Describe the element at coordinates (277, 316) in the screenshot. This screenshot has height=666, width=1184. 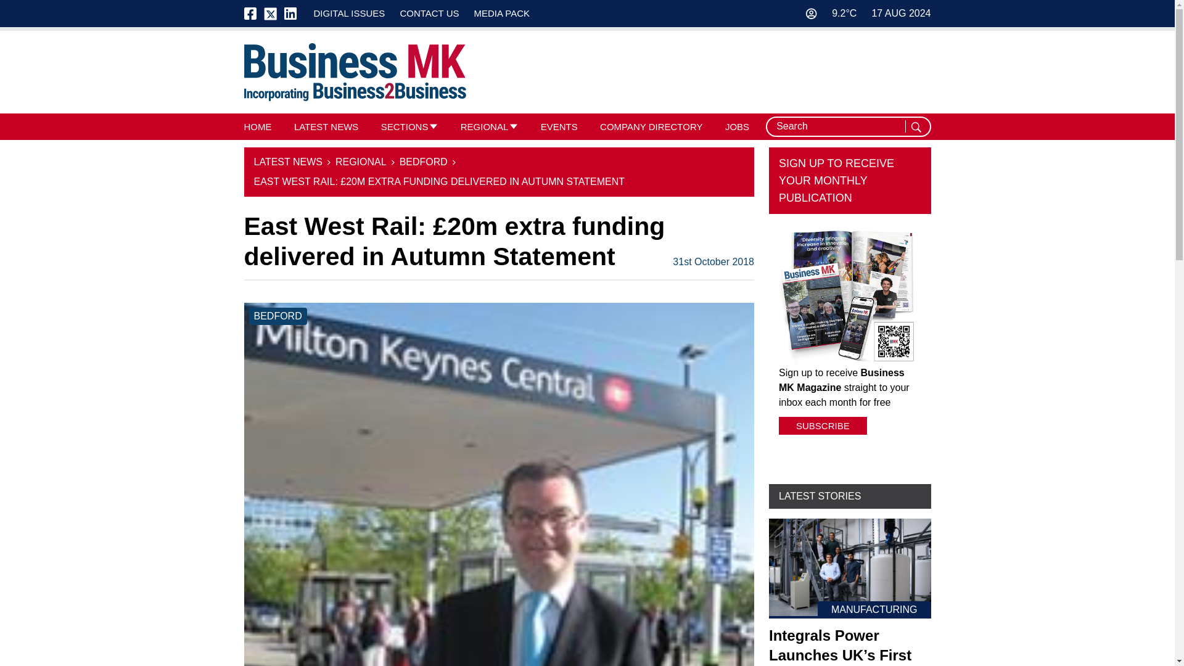
I see `See all bedford` at that location.